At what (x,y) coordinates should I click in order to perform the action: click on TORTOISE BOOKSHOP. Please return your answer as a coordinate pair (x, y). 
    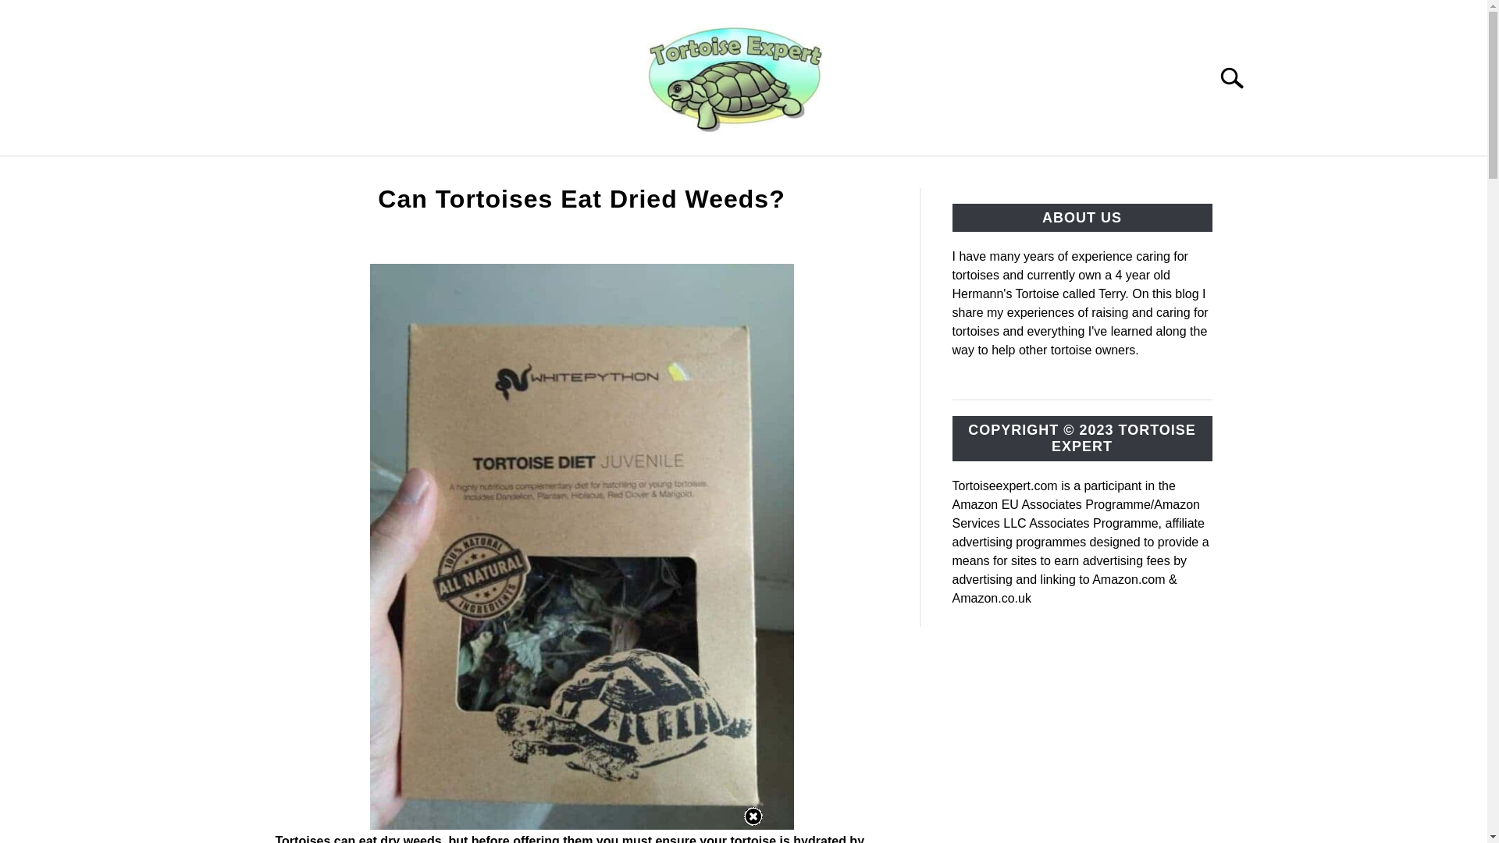
    Looking at the image, I should click on (544, 174).